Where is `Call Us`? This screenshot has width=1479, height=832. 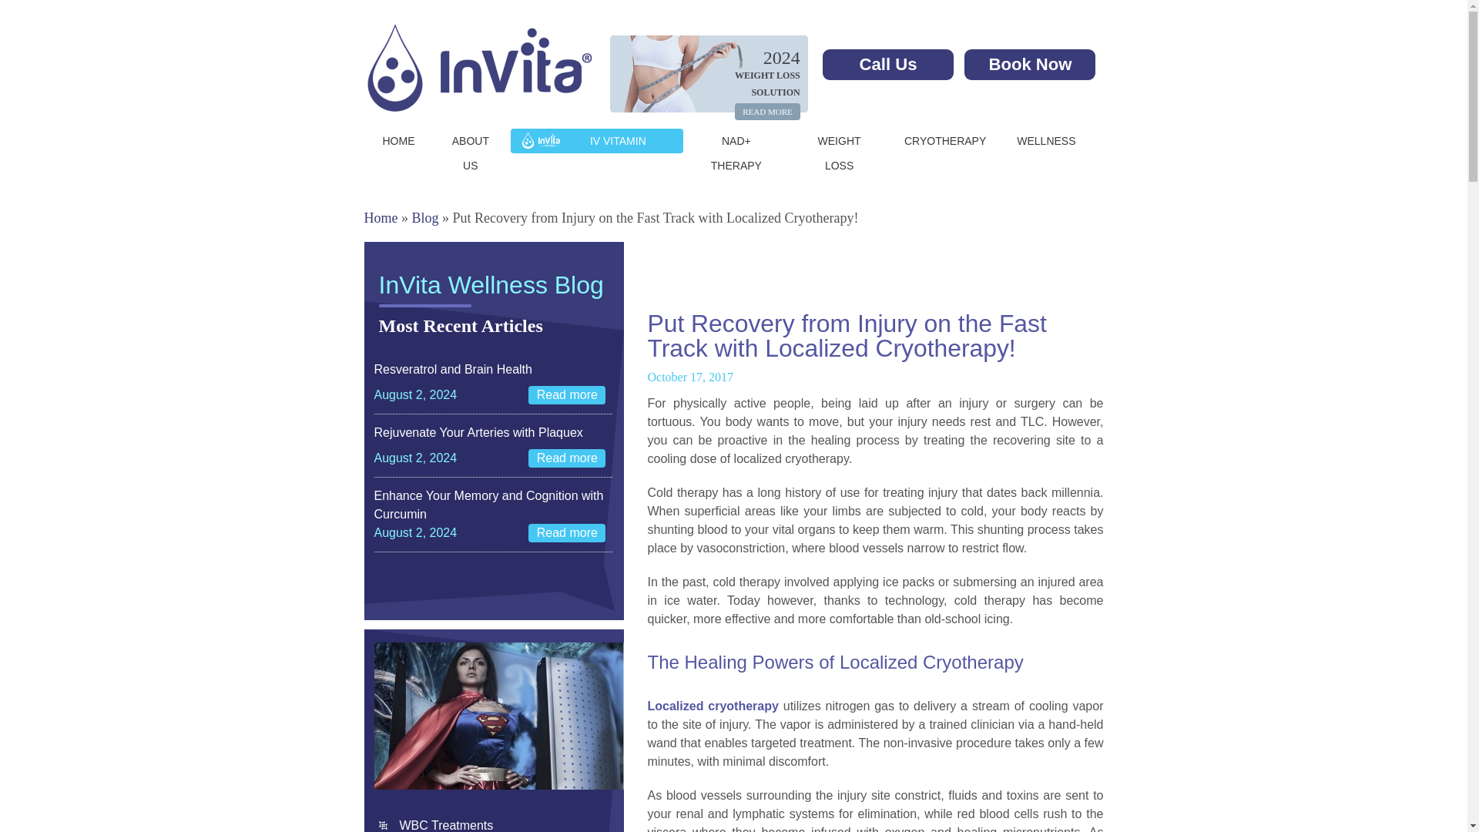 Call Us is located at coordinates (887, 64).